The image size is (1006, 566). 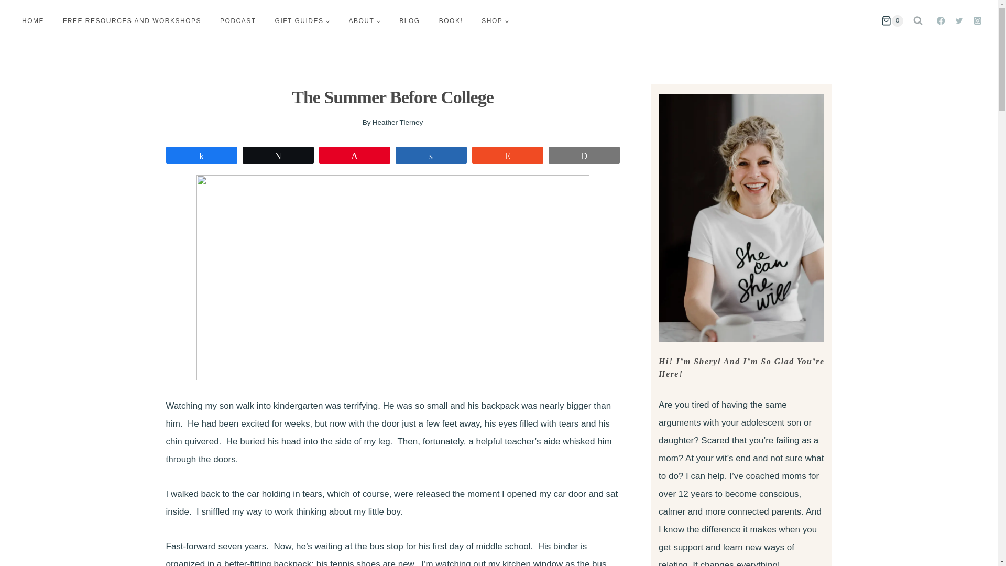 What do you see at coordinates (238, 21) in the screenshot?
I see `PODCAST` at bounding box center [238, 21].